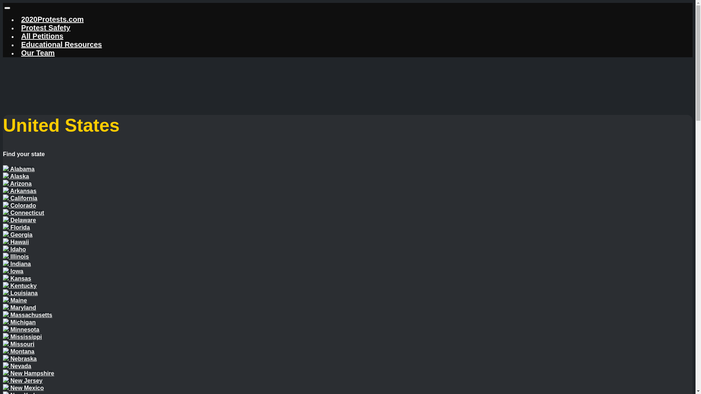  What do you see at coordinates (42, 36) in the screenshot?
I see `All Petitions` at bounding box center [42, 36].